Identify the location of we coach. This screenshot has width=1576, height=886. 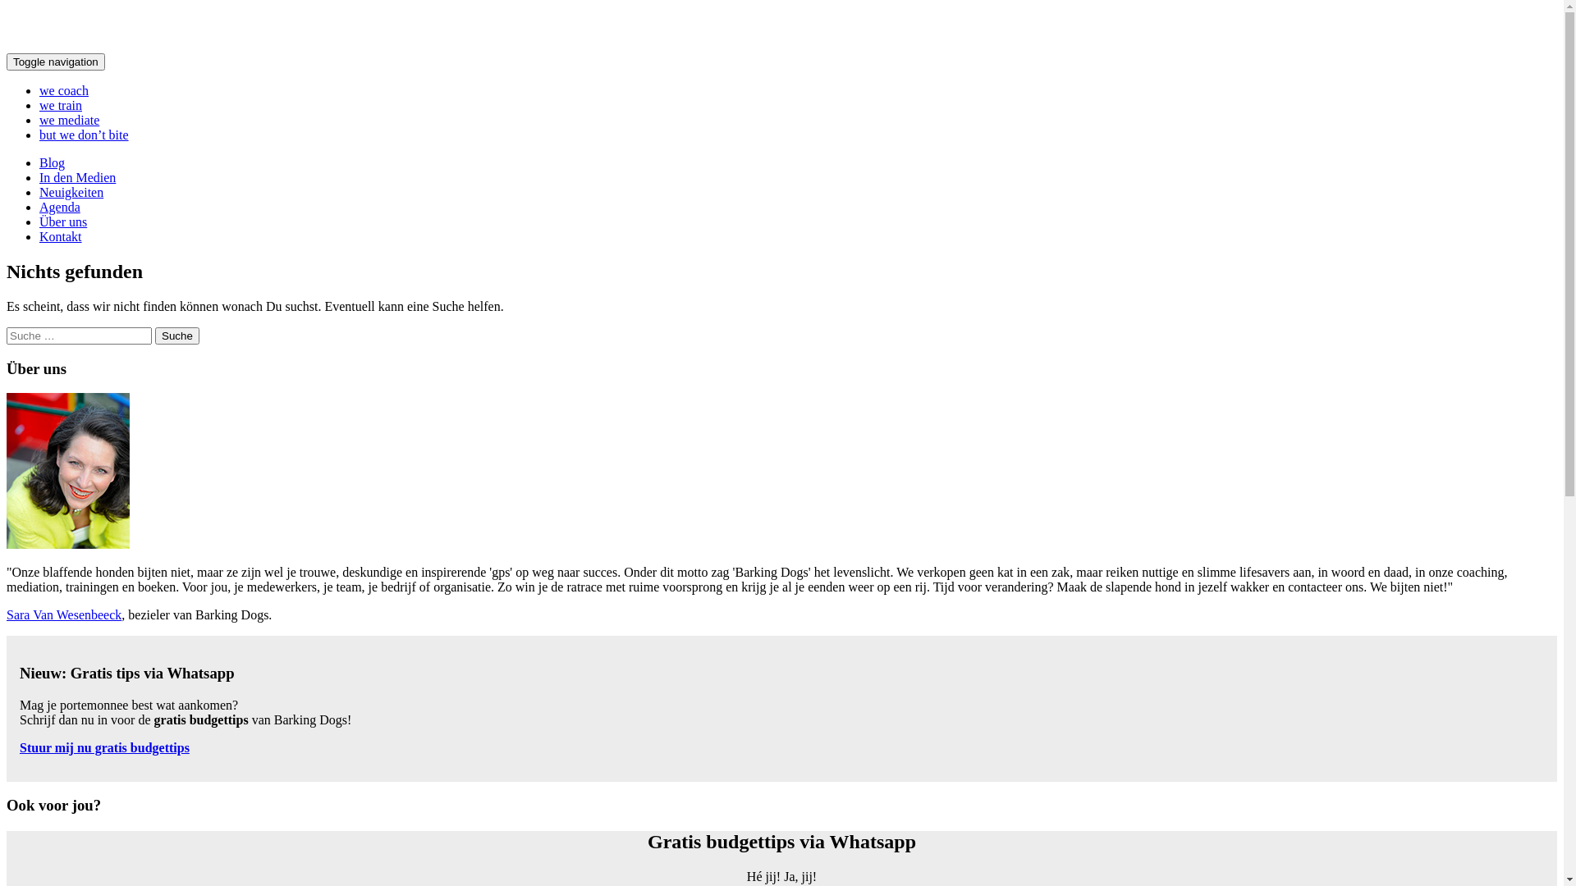
(64, 90).